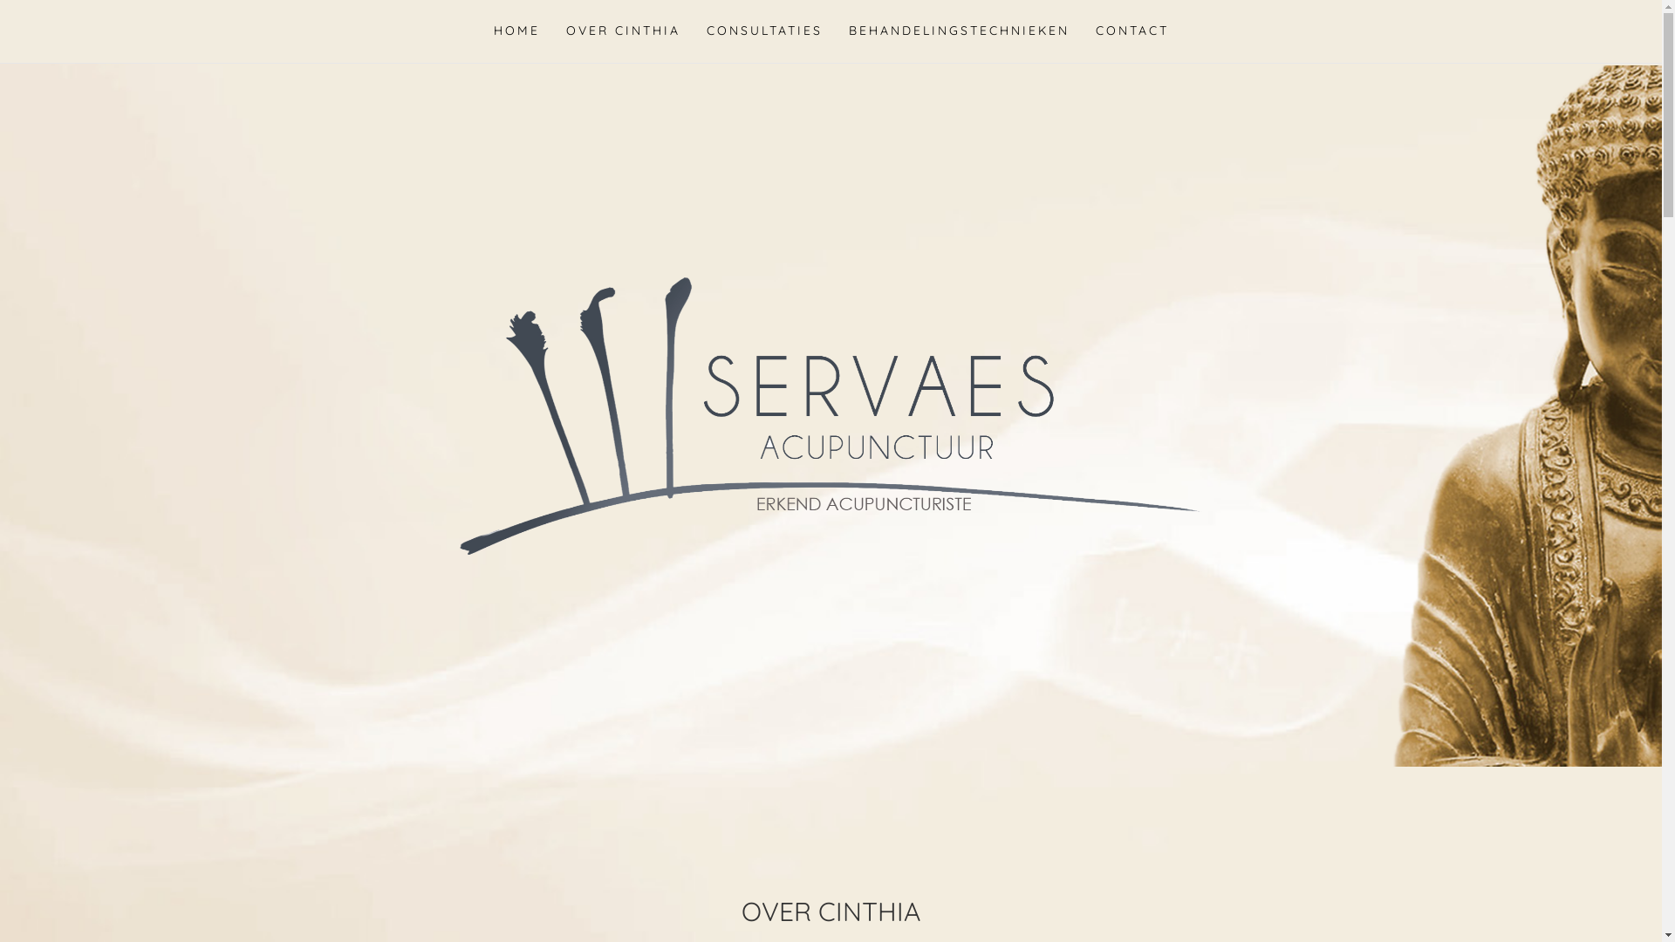 This screenshot has width=1675, height=942. I want to click on BEHANDELINGSTECHNIEKEN, so click(960, 31).